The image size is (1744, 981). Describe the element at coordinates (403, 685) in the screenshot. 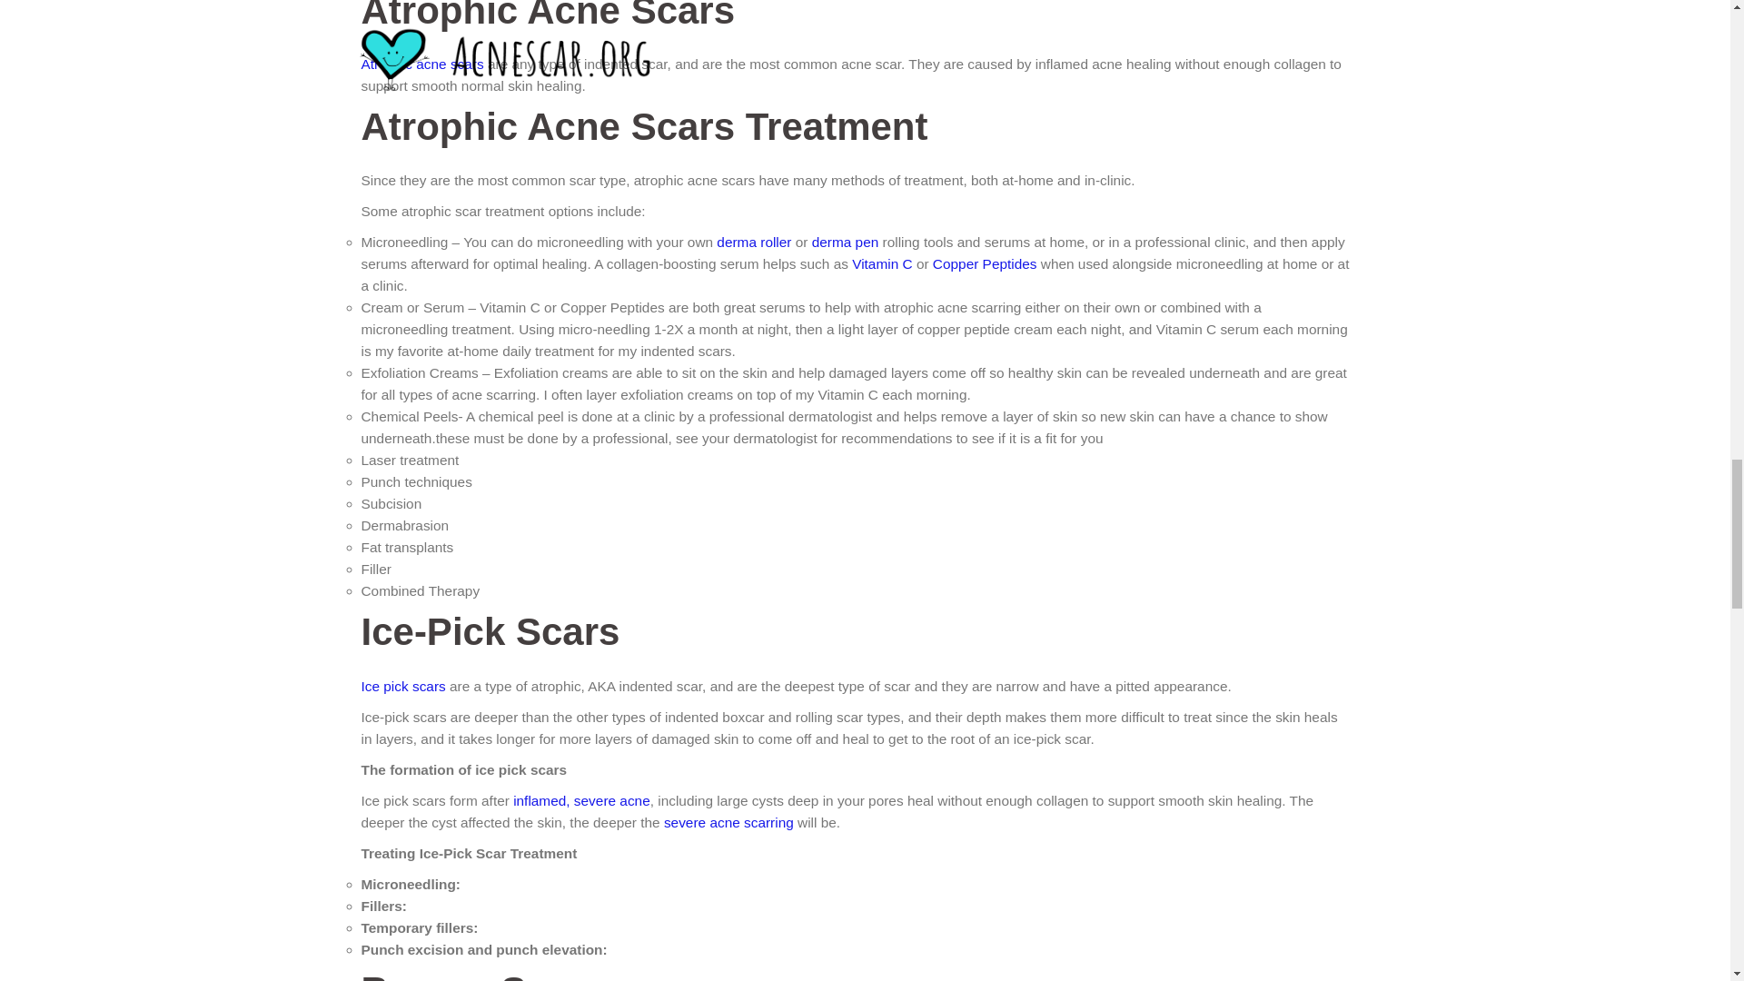

I see `Ice pick scars` at that location.